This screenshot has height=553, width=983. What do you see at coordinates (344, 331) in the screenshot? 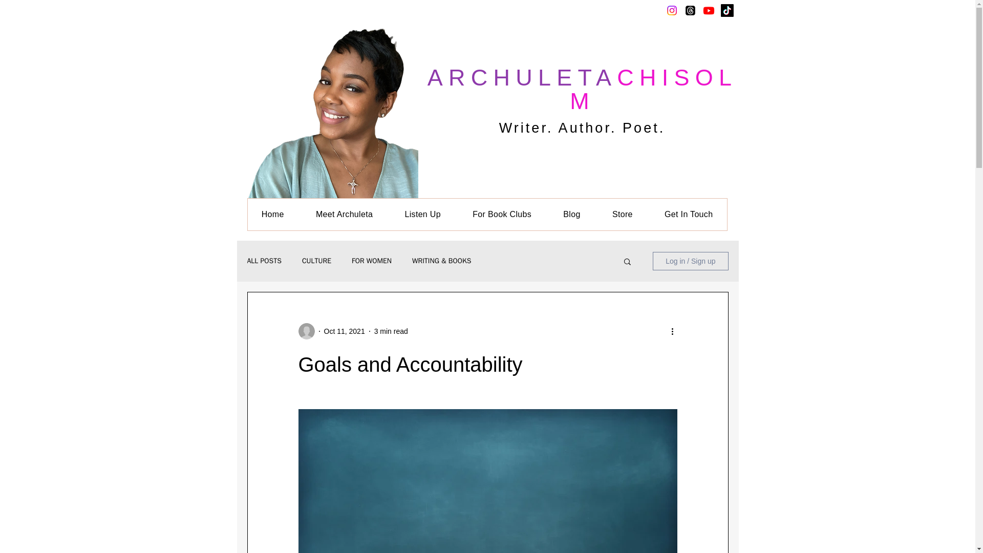
I see `Oct 11, 2021` at bounding box center [344, 331].